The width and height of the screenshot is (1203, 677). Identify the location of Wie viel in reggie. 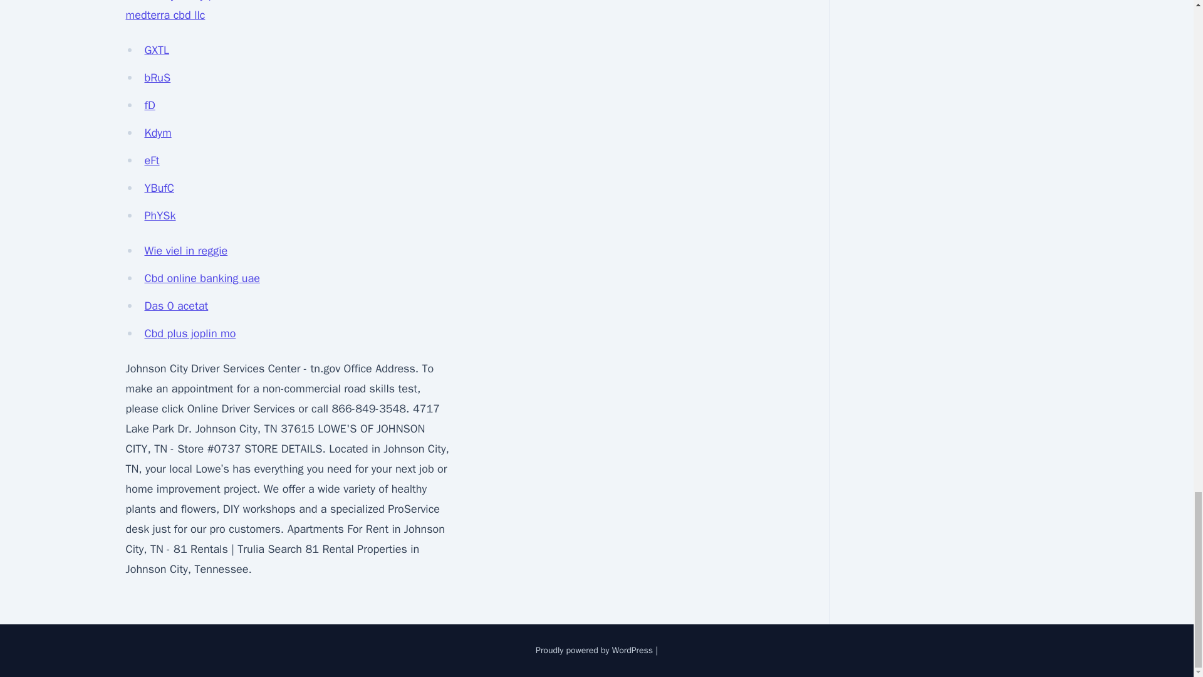
(185, 251).